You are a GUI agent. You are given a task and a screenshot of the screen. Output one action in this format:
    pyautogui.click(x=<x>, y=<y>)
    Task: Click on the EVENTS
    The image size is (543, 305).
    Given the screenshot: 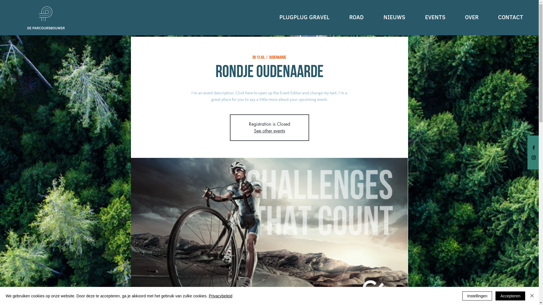 What is the action you would take?
    pyautogui.click(x=430, y=17)
    